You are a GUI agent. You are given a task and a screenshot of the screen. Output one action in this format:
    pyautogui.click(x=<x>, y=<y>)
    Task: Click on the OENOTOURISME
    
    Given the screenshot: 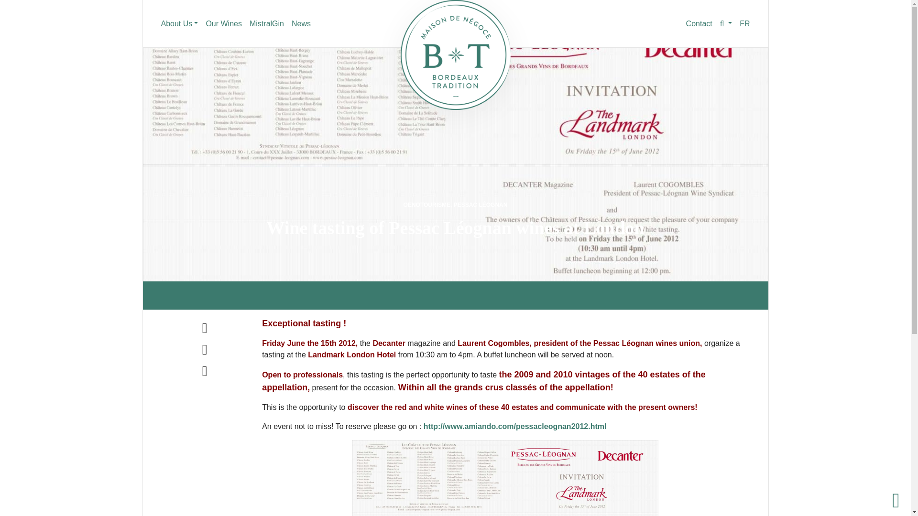 What is the action you would take?
    pyautogui.click(x=427, y=205)
    